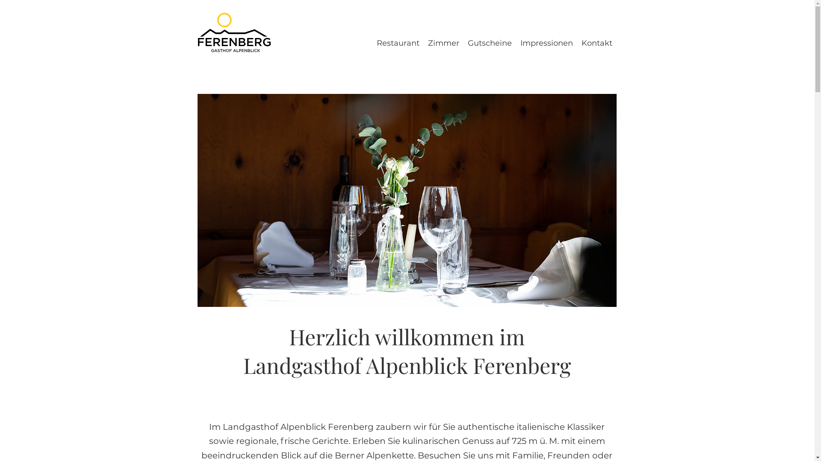  Describe the element at coordinates (546, 43) in the screenshot. I see `Impressionen` at that location.